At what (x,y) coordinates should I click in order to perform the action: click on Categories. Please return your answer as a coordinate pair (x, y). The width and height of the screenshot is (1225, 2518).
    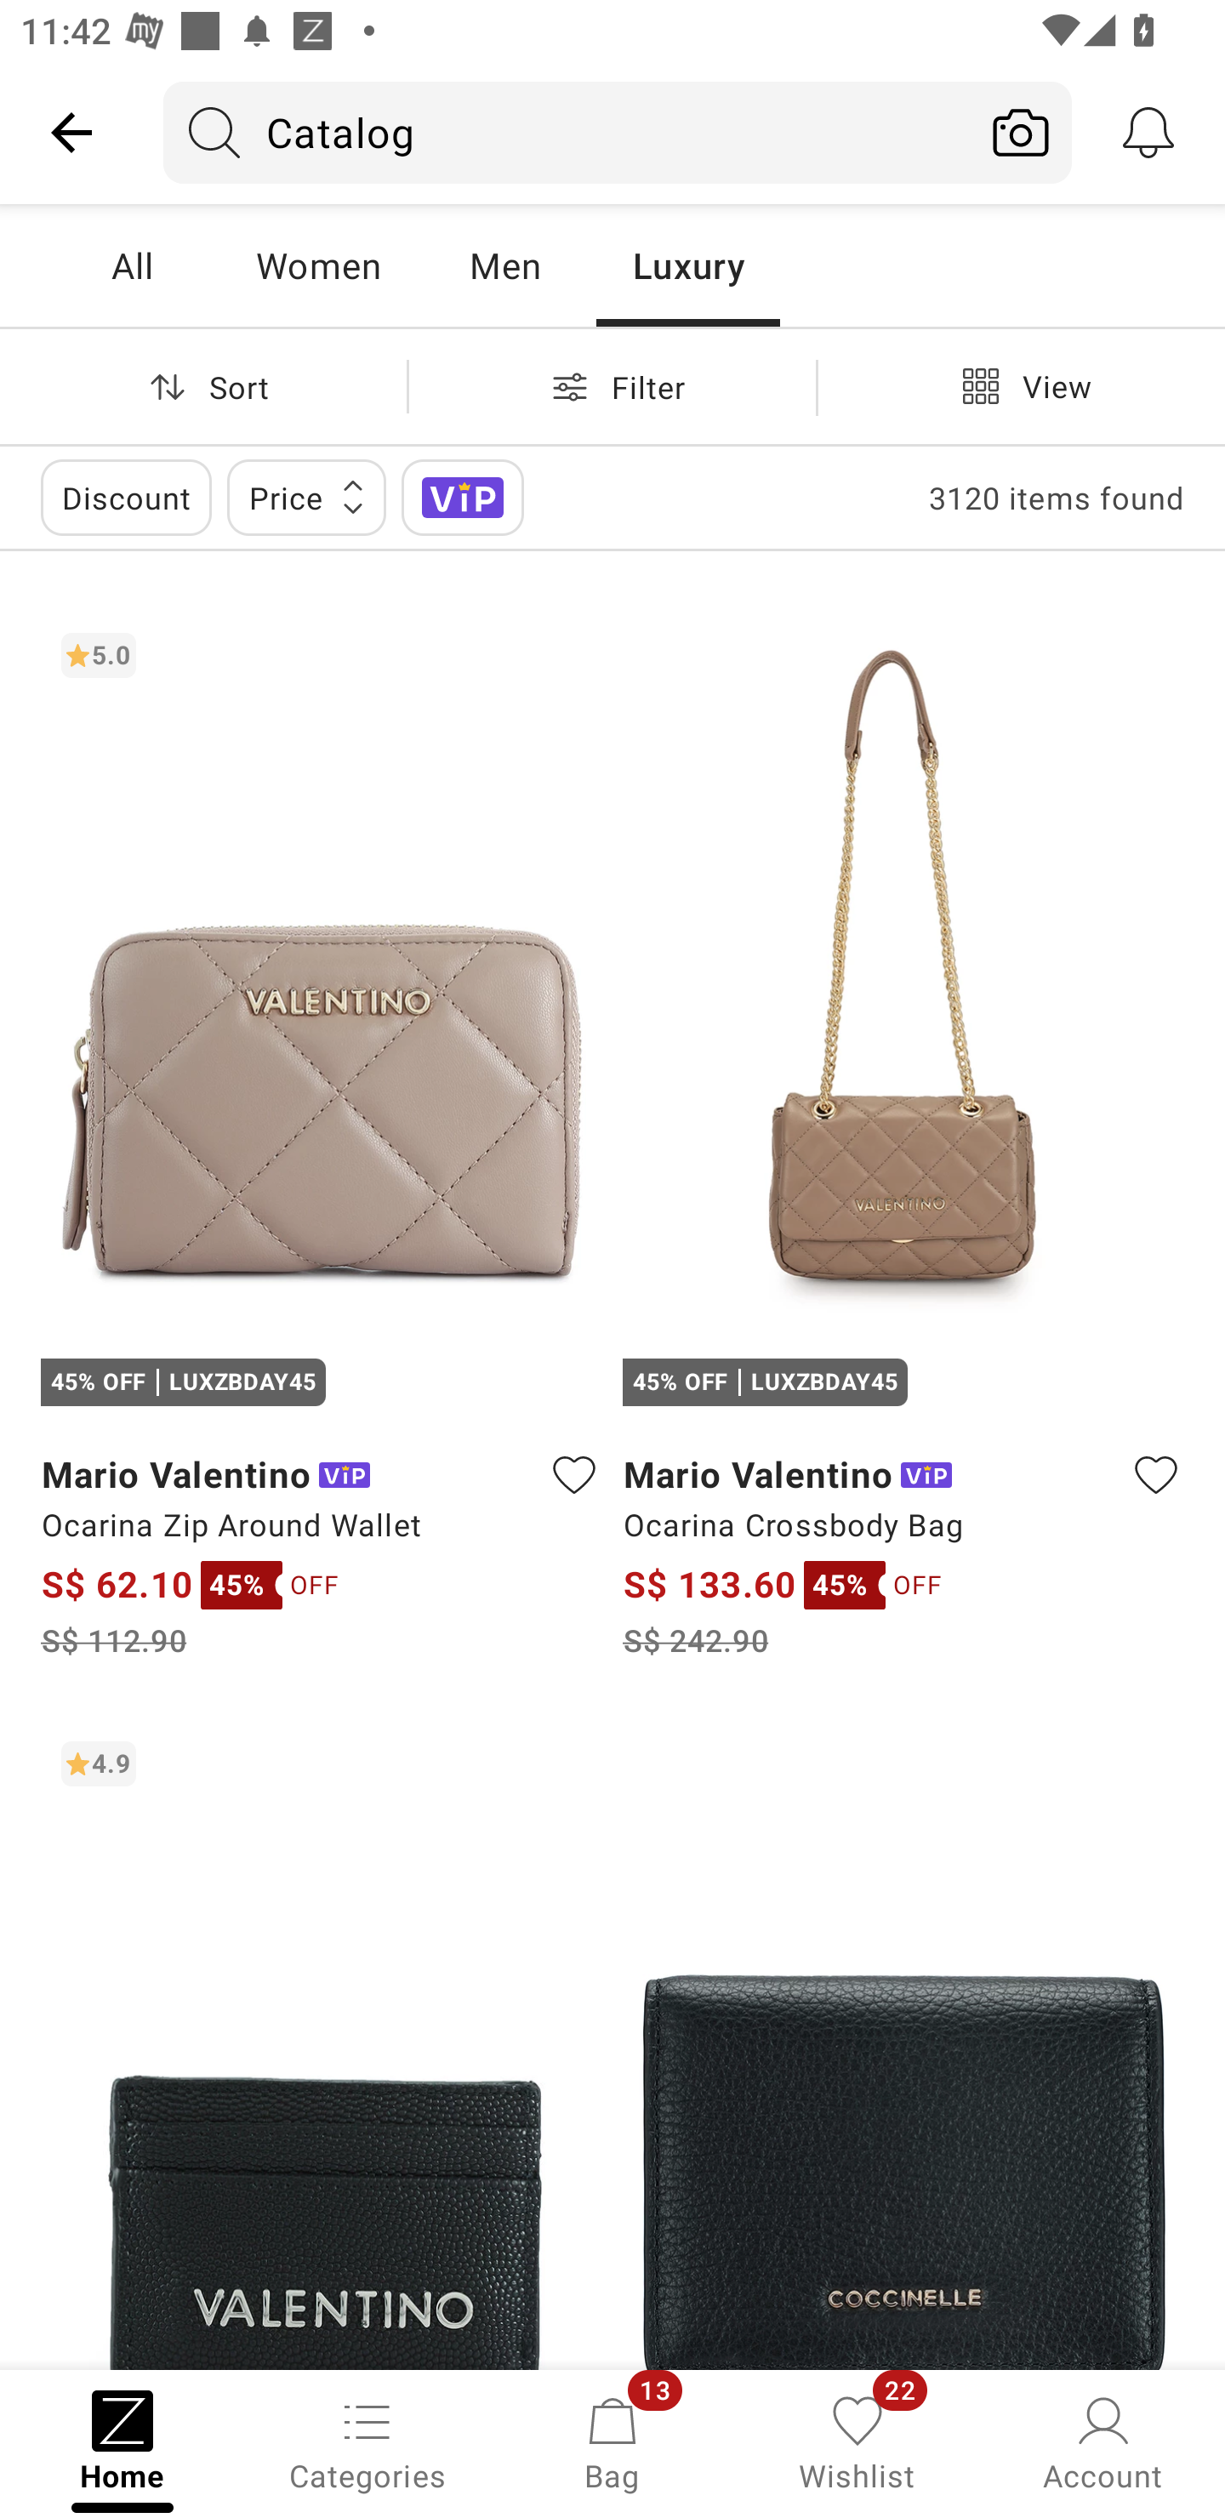
    Looking at the image, I should click on (367, 2441).